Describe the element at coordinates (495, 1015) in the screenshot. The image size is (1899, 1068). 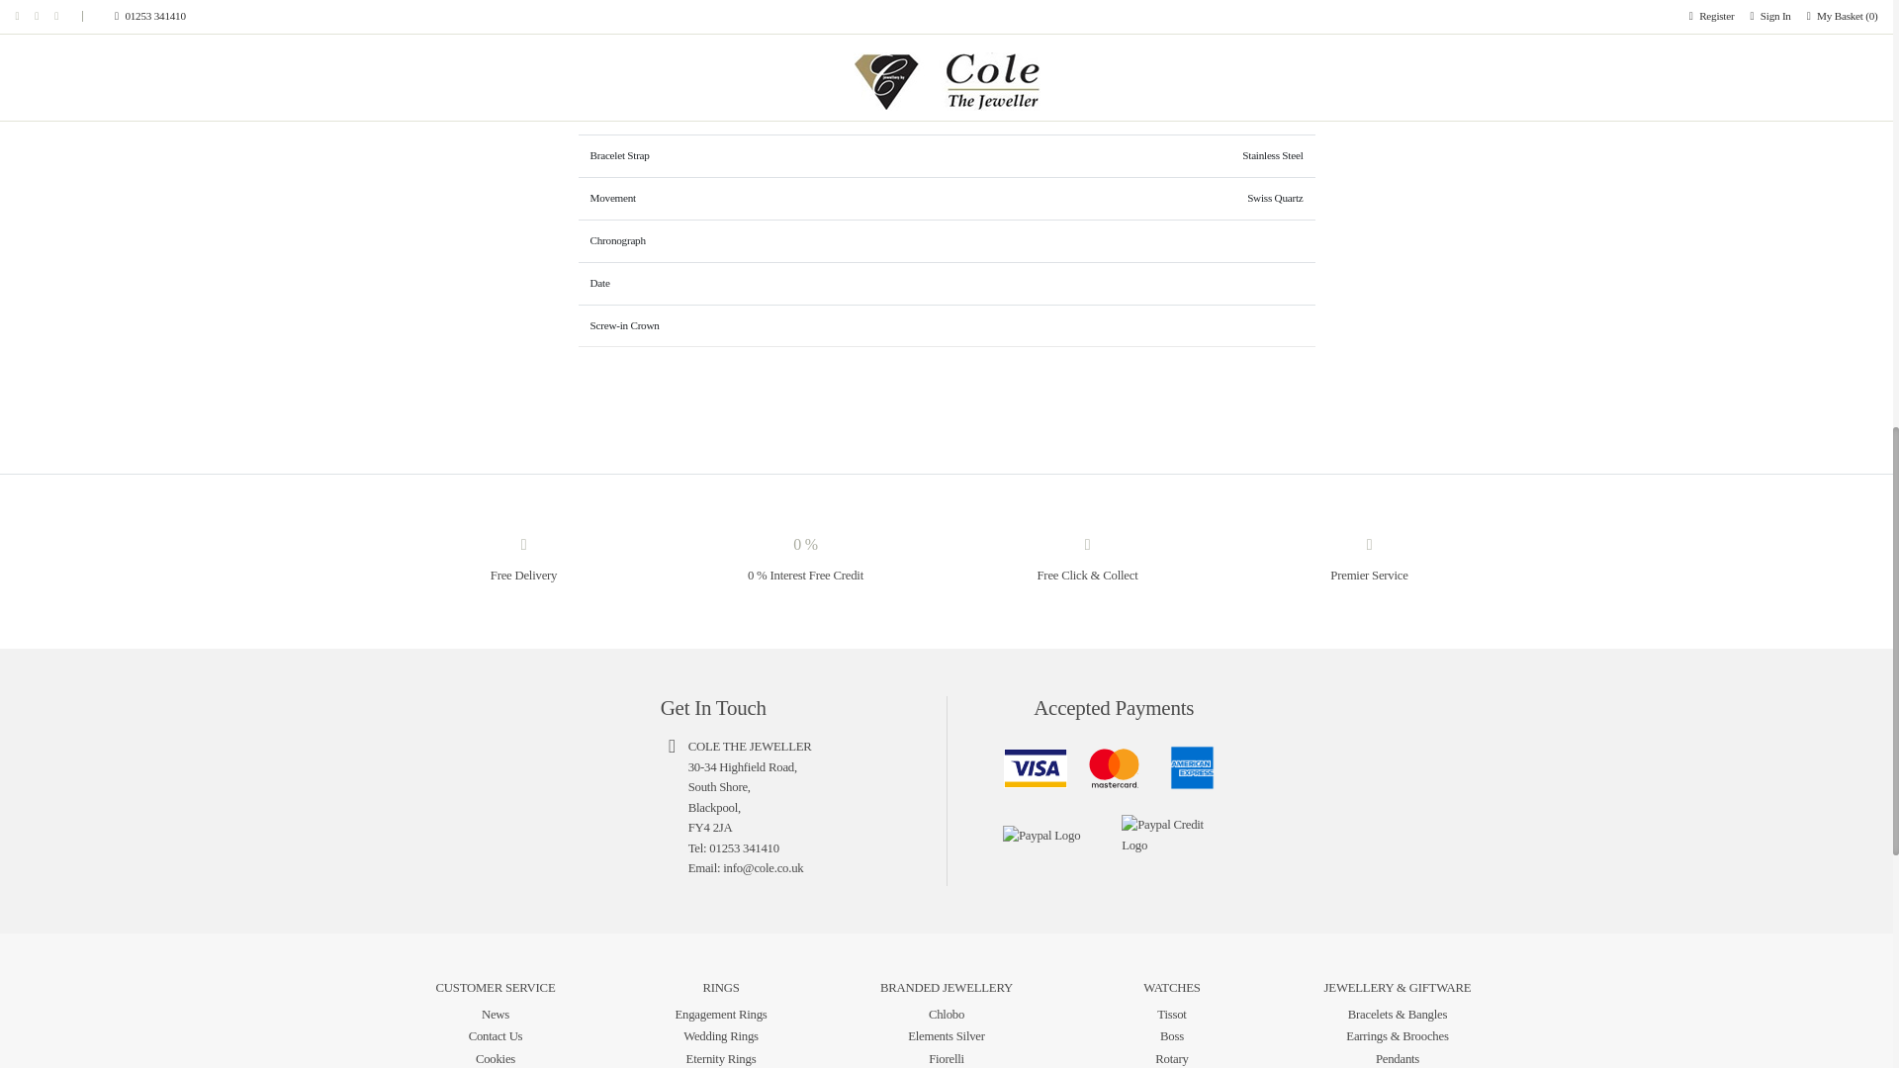
I see `News` at that location.